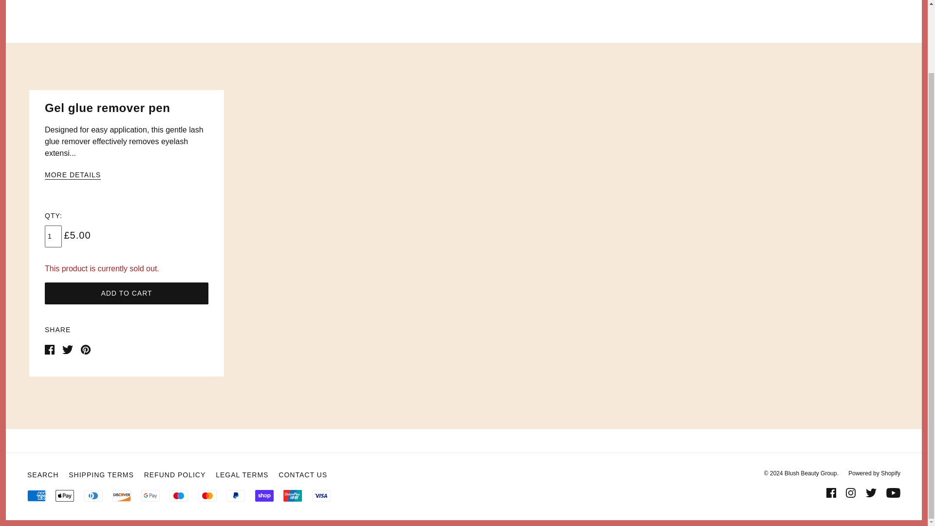  What do you see at coordinates (101, 474) in the screenshot?
I see `Shipping Terms` at bounding box center [101, 474].